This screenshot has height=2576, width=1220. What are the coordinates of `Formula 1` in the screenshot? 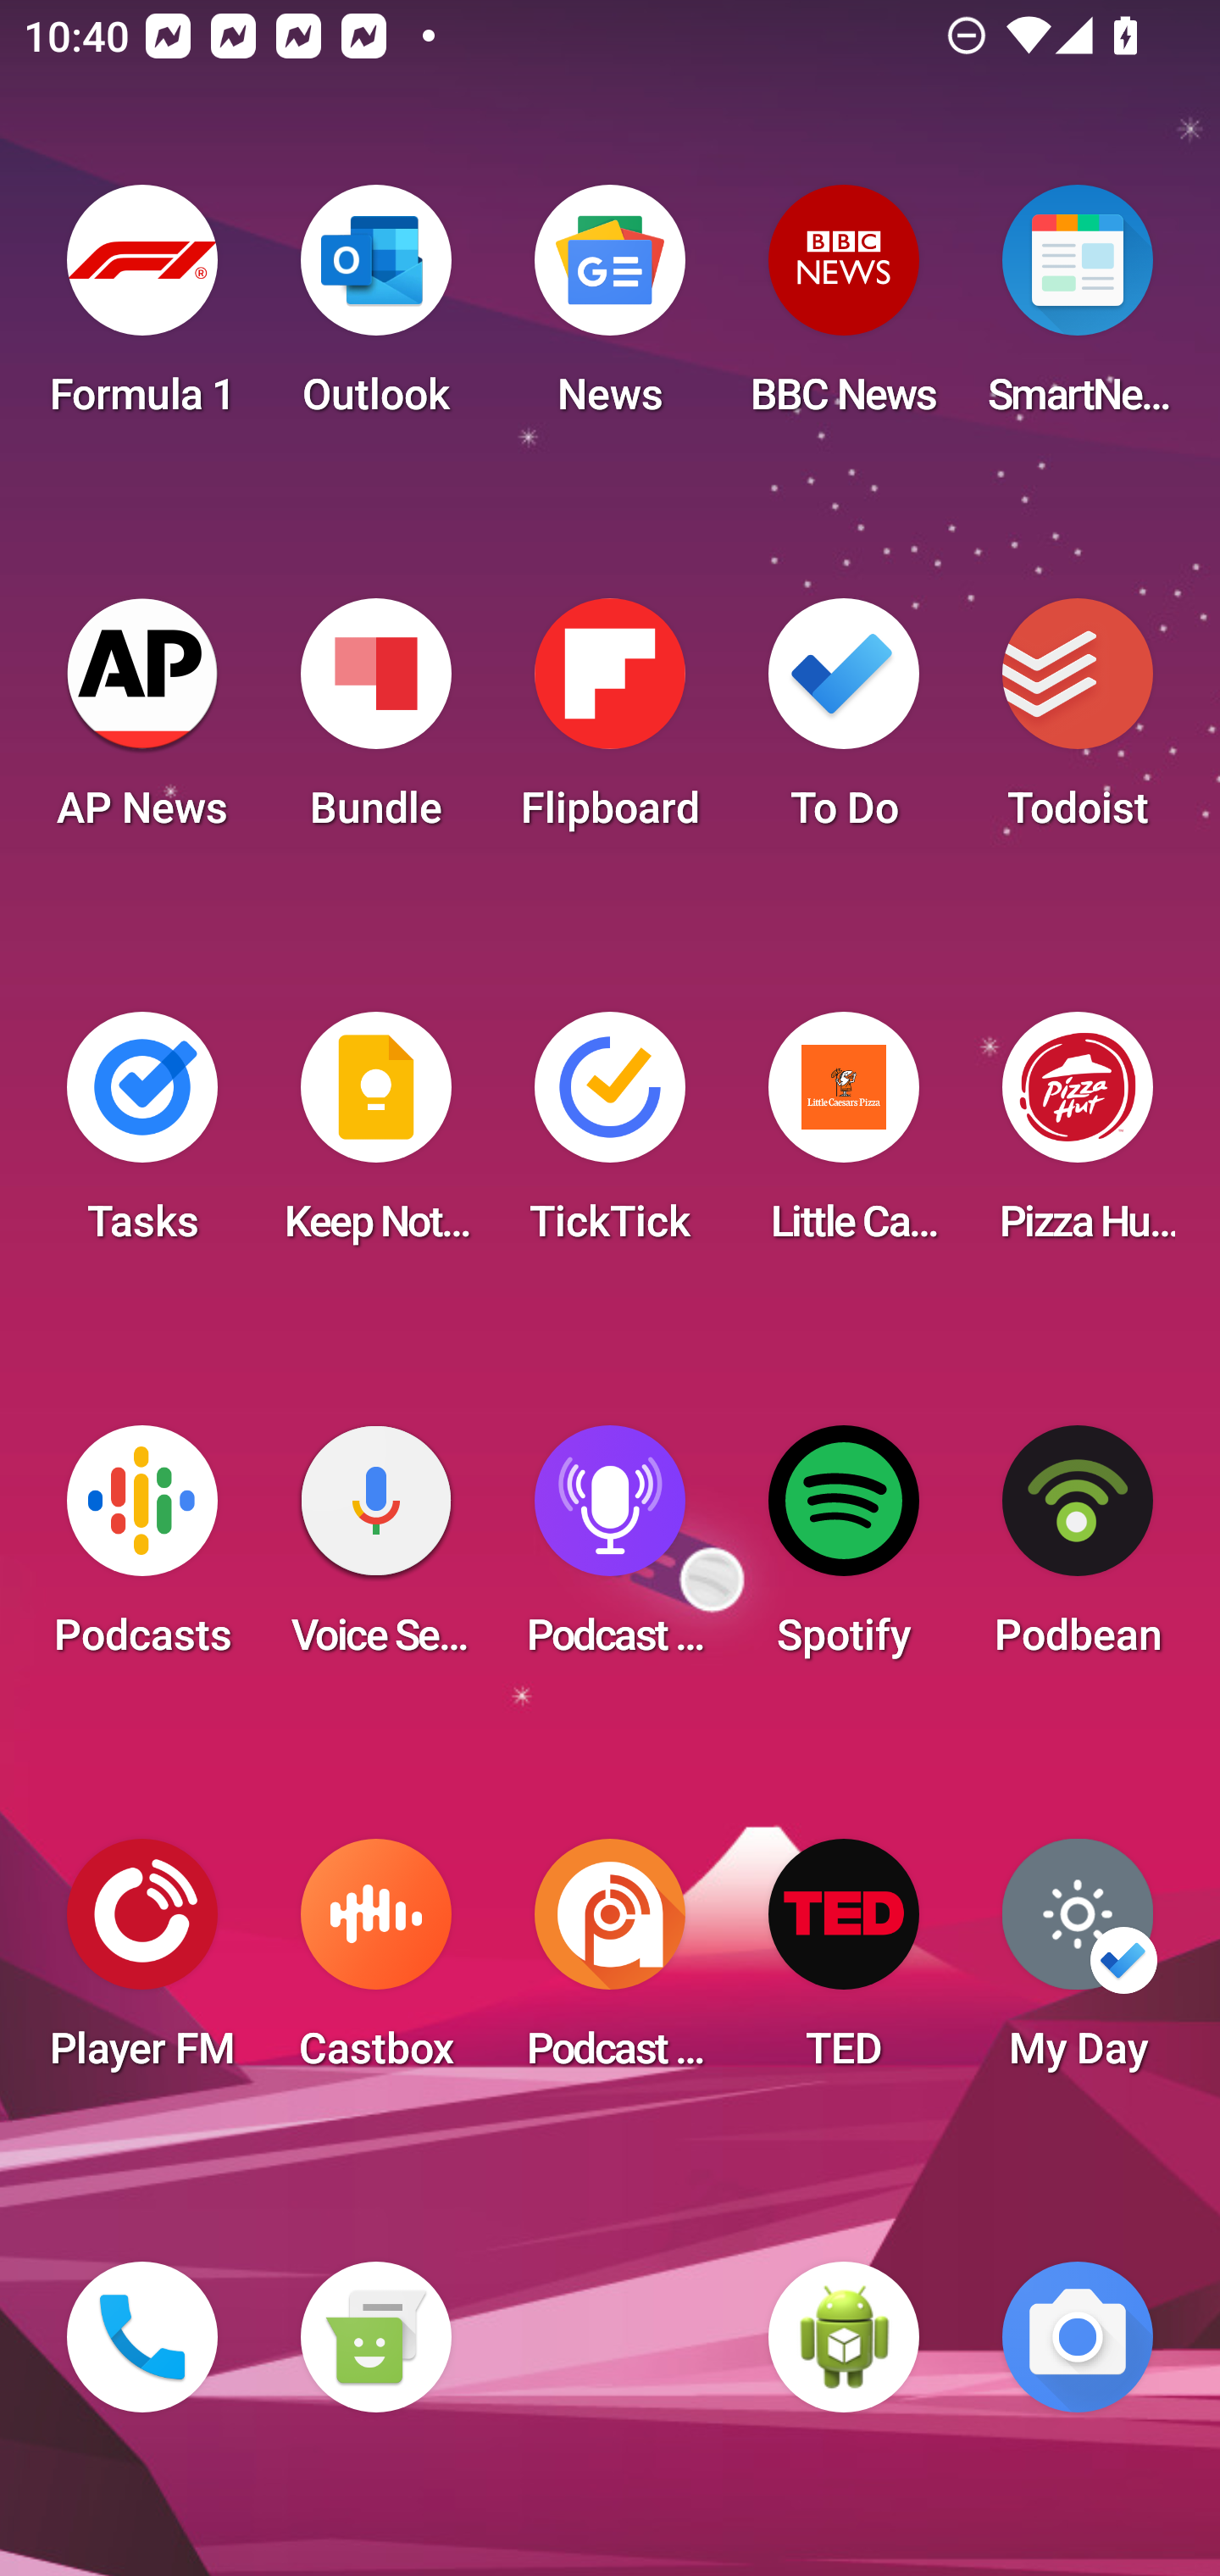 It's located at (142, 310).